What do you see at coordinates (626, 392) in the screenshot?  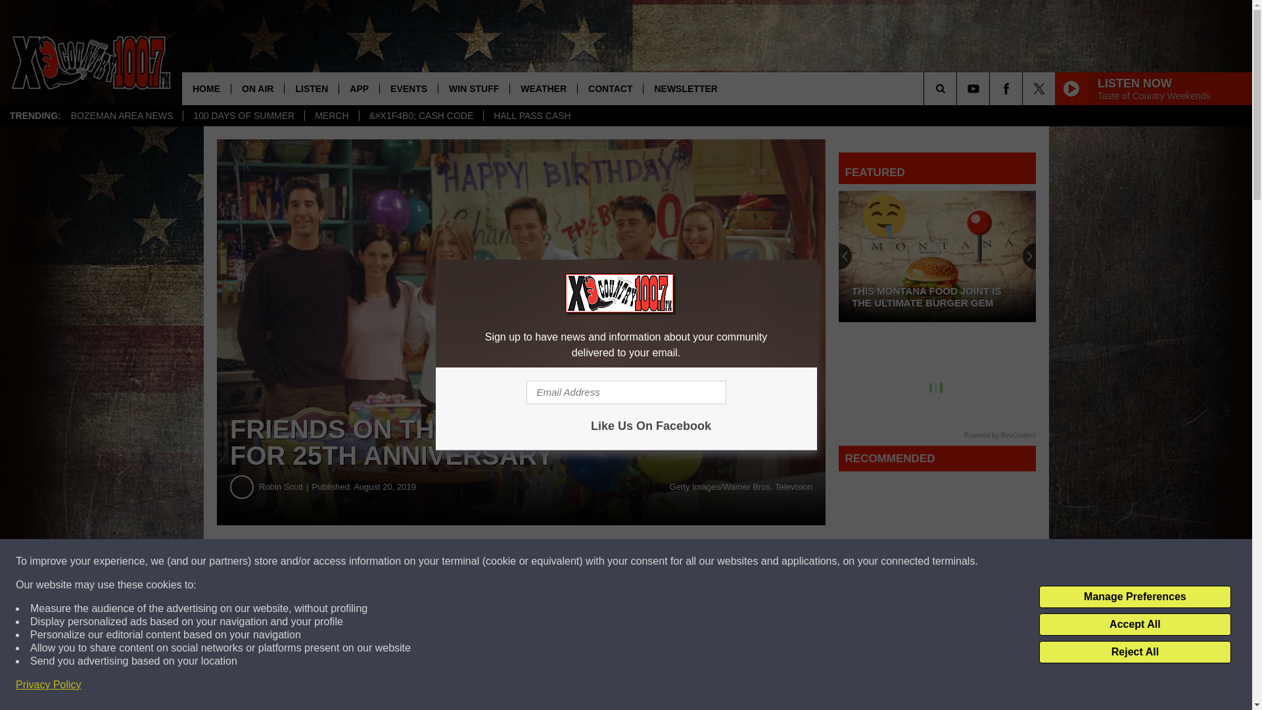 I see `Email Address` at bounding box center [626, 392].